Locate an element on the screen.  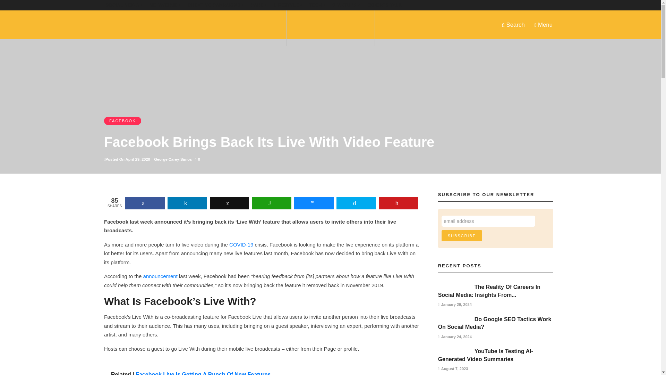
Share on - is located at coordinates (314, 203).